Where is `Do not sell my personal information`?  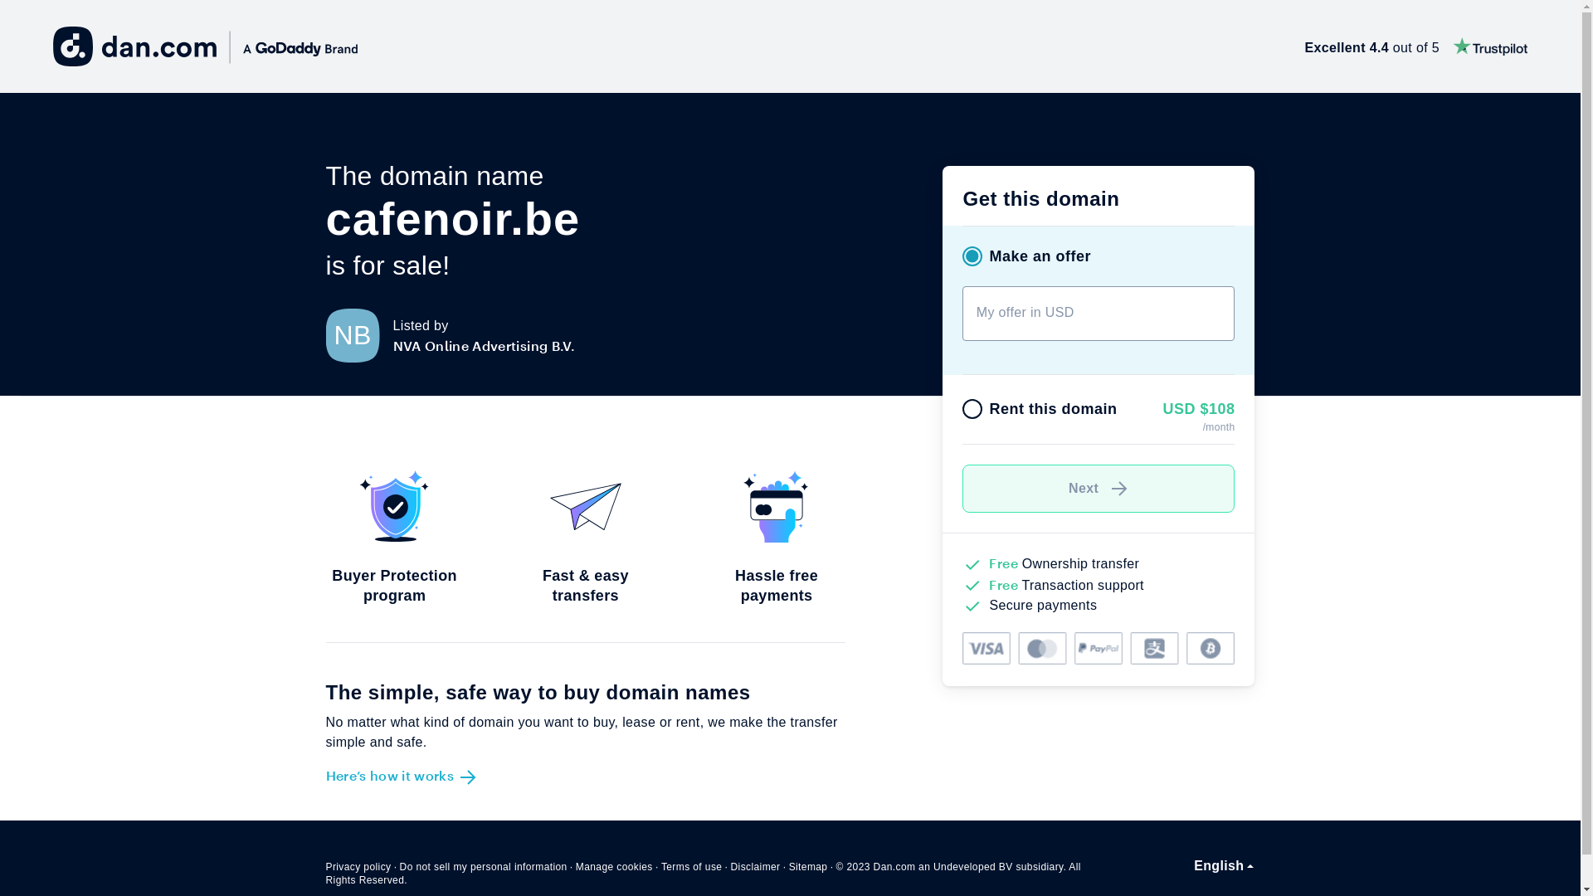
Do not sell my personal information is located at coordinates (484, 867).